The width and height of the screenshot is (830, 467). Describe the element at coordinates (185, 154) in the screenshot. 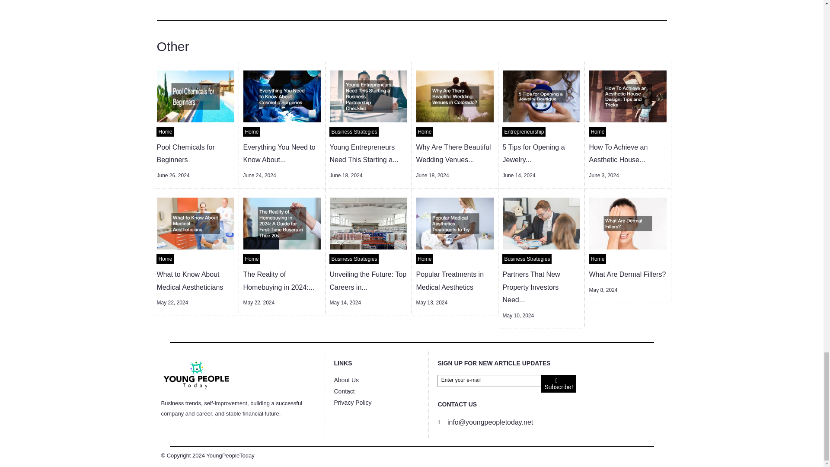

I see `Pool Chemicals for Beginners` at that location.